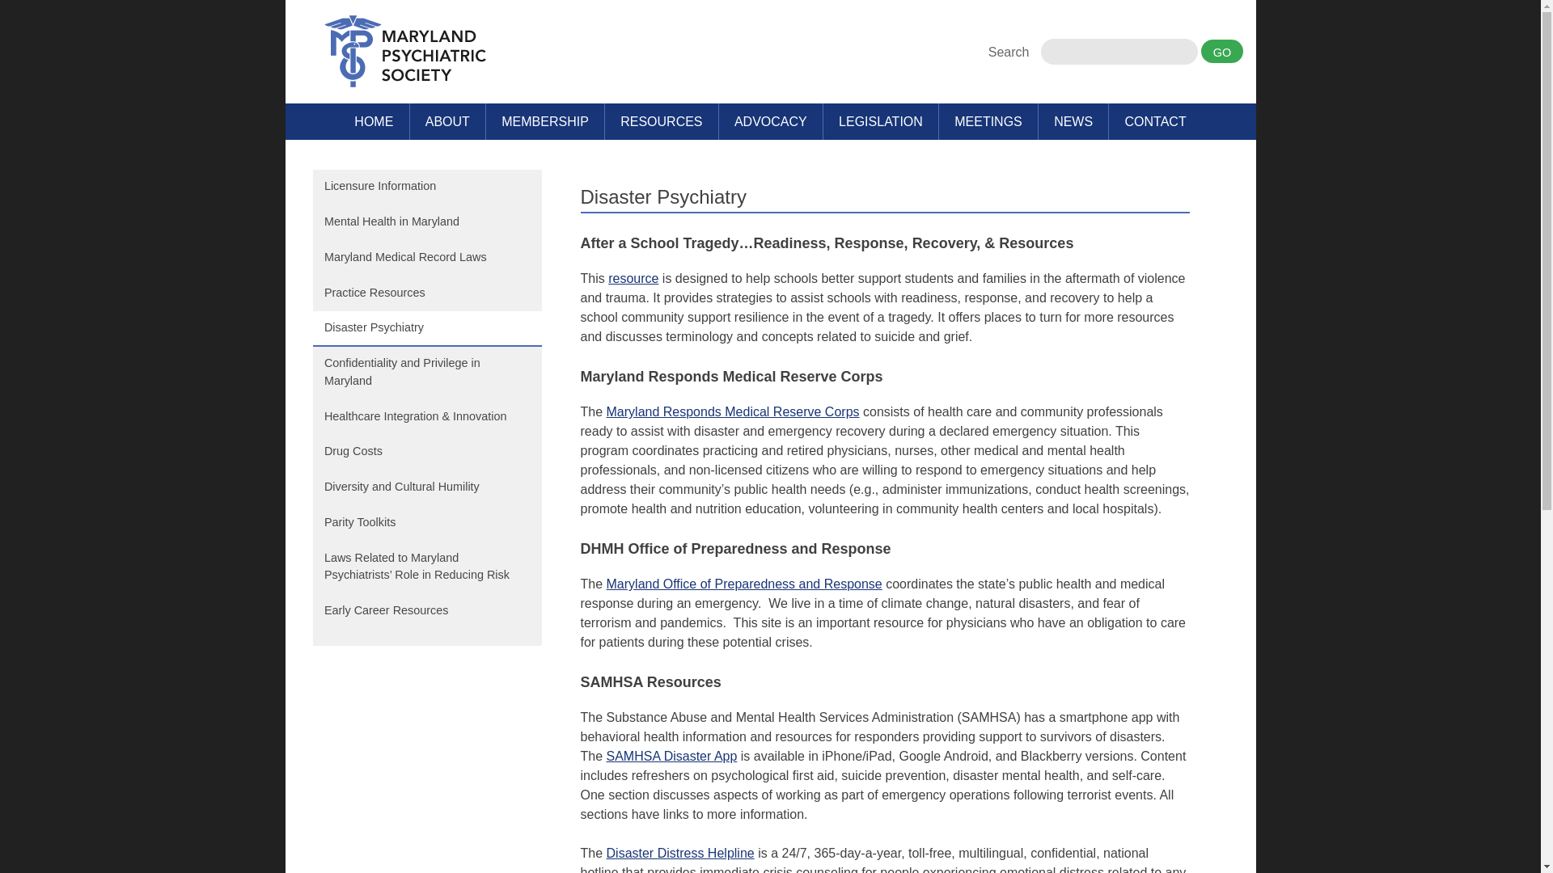  What do you see at coordinates (681, 852) in the screenshot?
I see `Disaster Distress Helpline` at bounding box center [681, 852].